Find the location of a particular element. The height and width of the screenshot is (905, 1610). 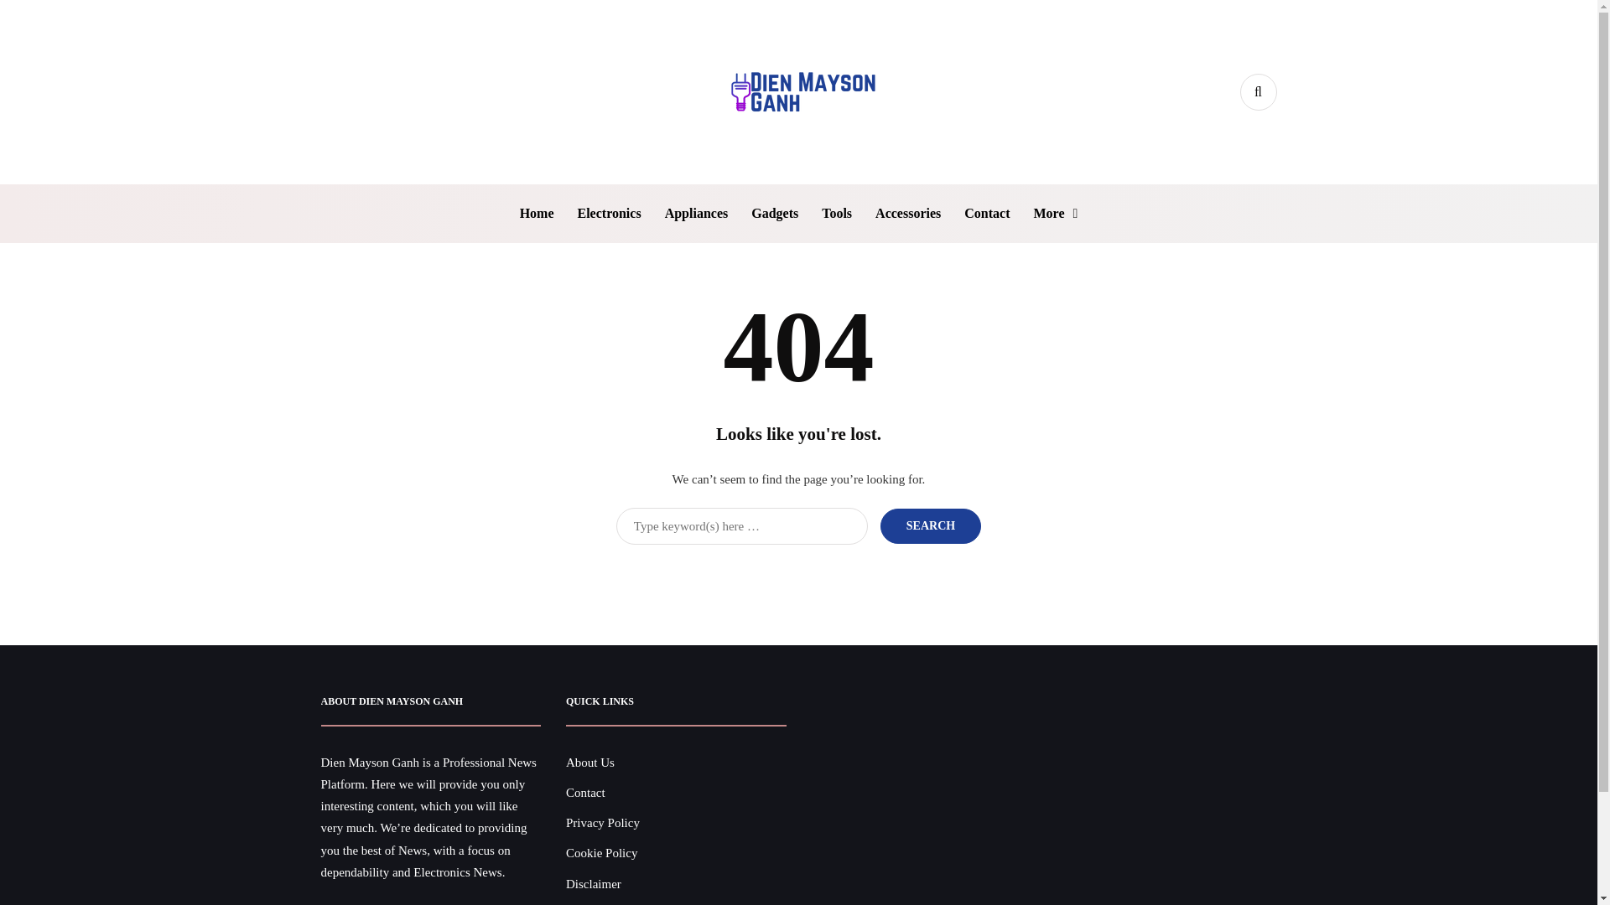

About Us is located at coordinates (590, 763).